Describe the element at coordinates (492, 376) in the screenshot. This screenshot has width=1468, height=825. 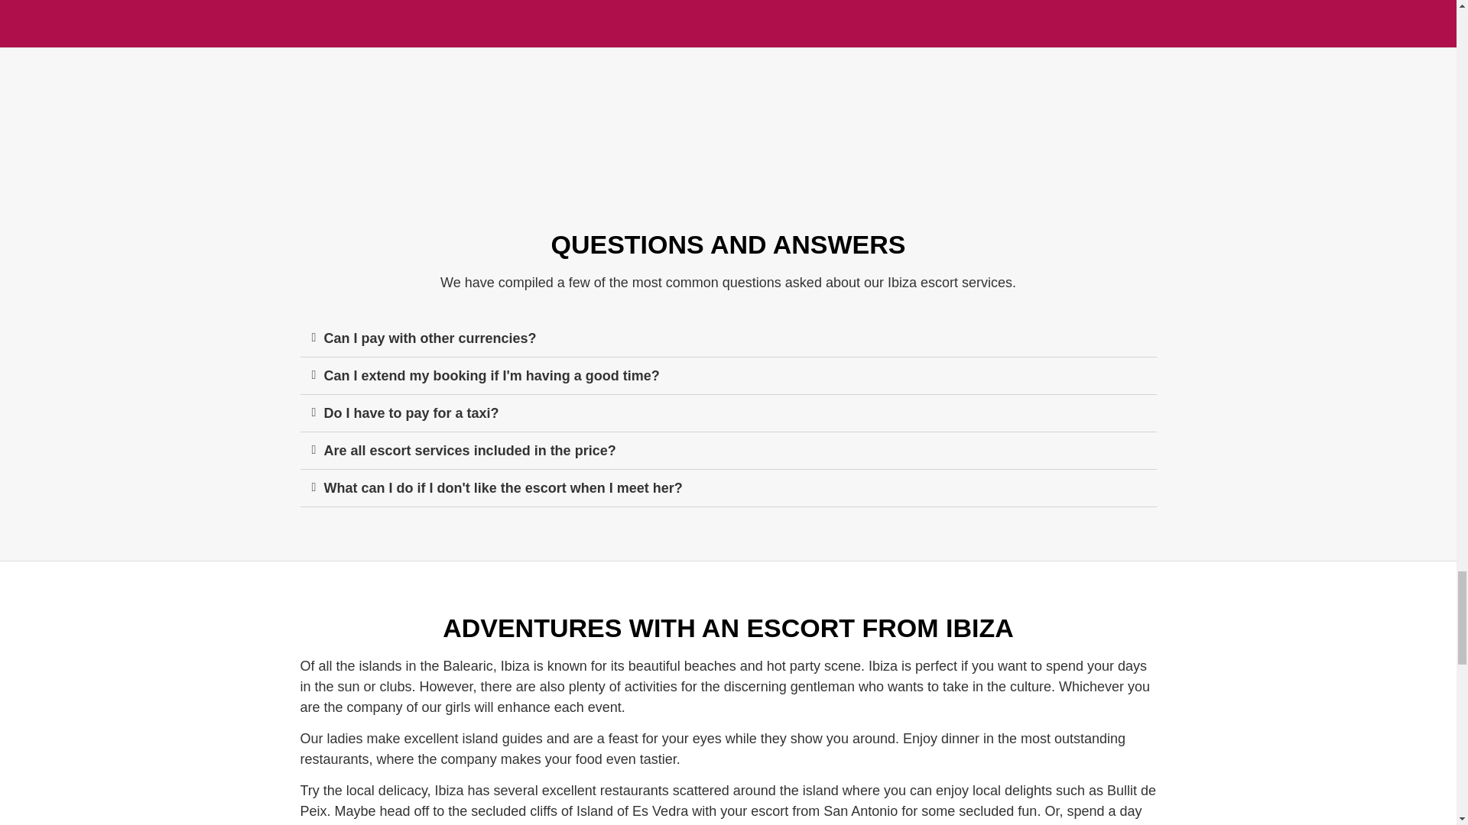
I see `Can I extend my booking if I'm having a good time?` at that location.